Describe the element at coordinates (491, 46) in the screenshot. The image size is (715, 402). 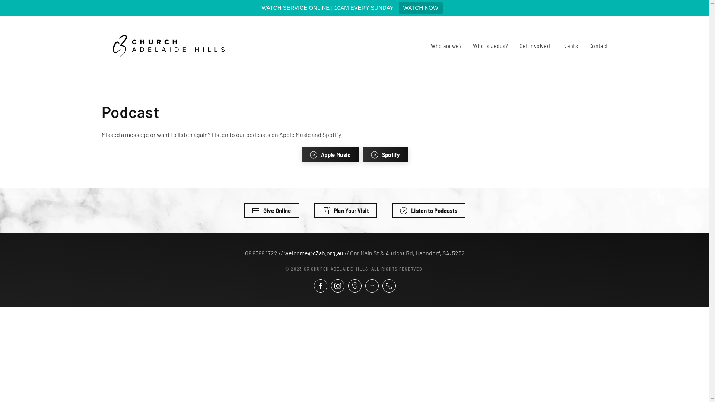
I see `Who is Jesus?` at that location.